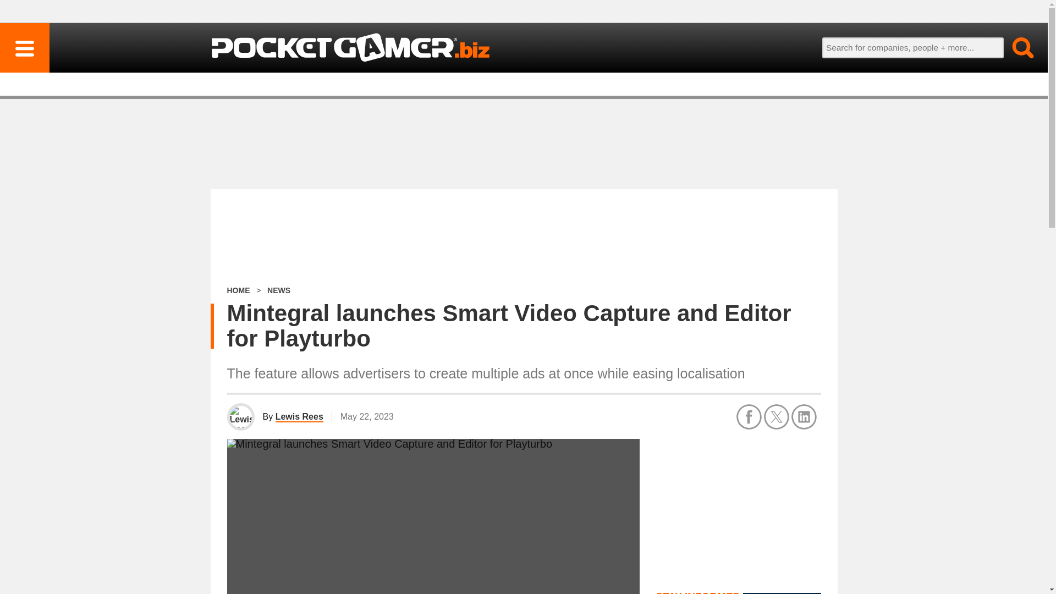 Image resolution: width=1056 pixels, height=594 pixels. What do you see at coordinates (238, 290) in the screenshot?
I see `HOME` at bounding box center [238, 290].